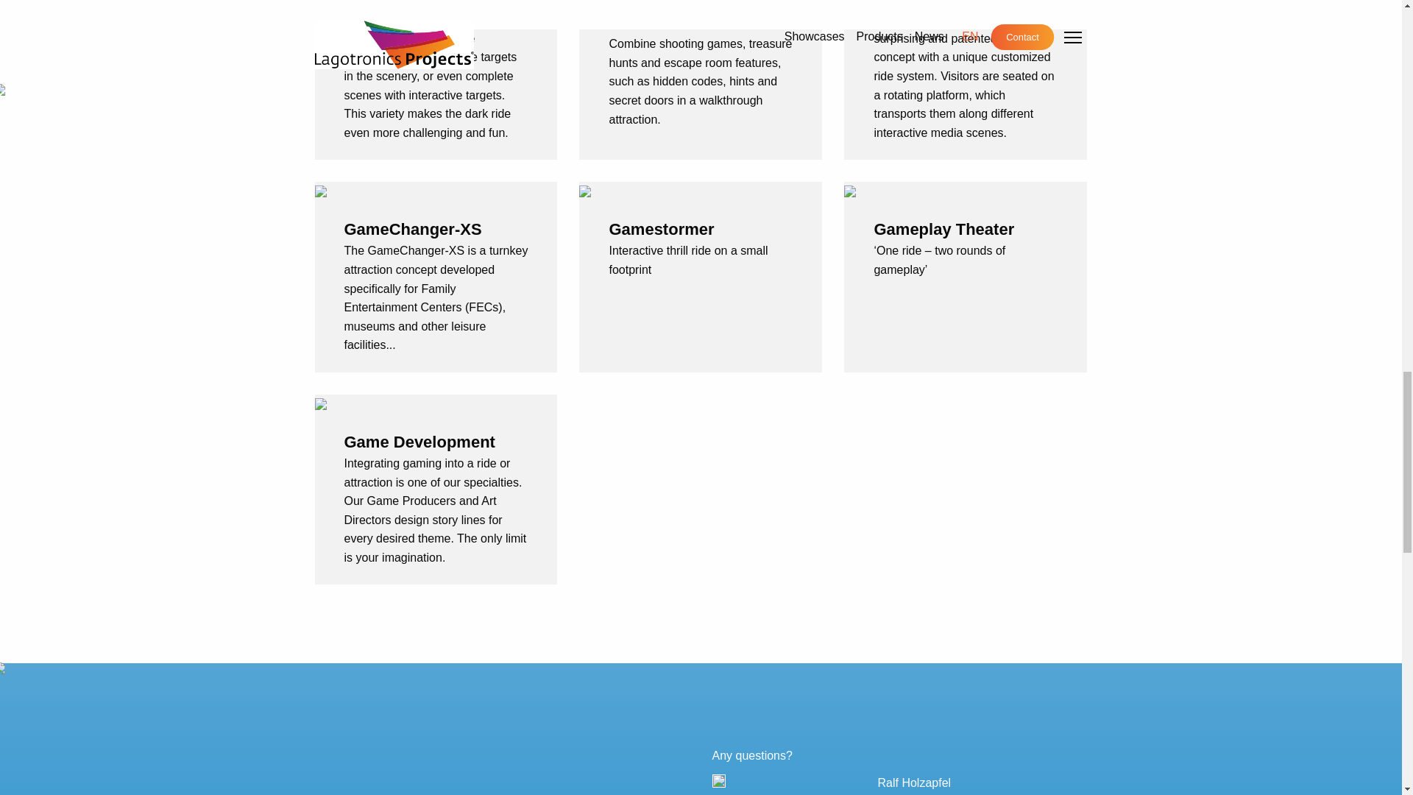 This screenshot has width=1413, height=795. What do you see at coordinates (661, 230) in the screenshot?
I see `Gamestormer` at bounding box center [661, 230].